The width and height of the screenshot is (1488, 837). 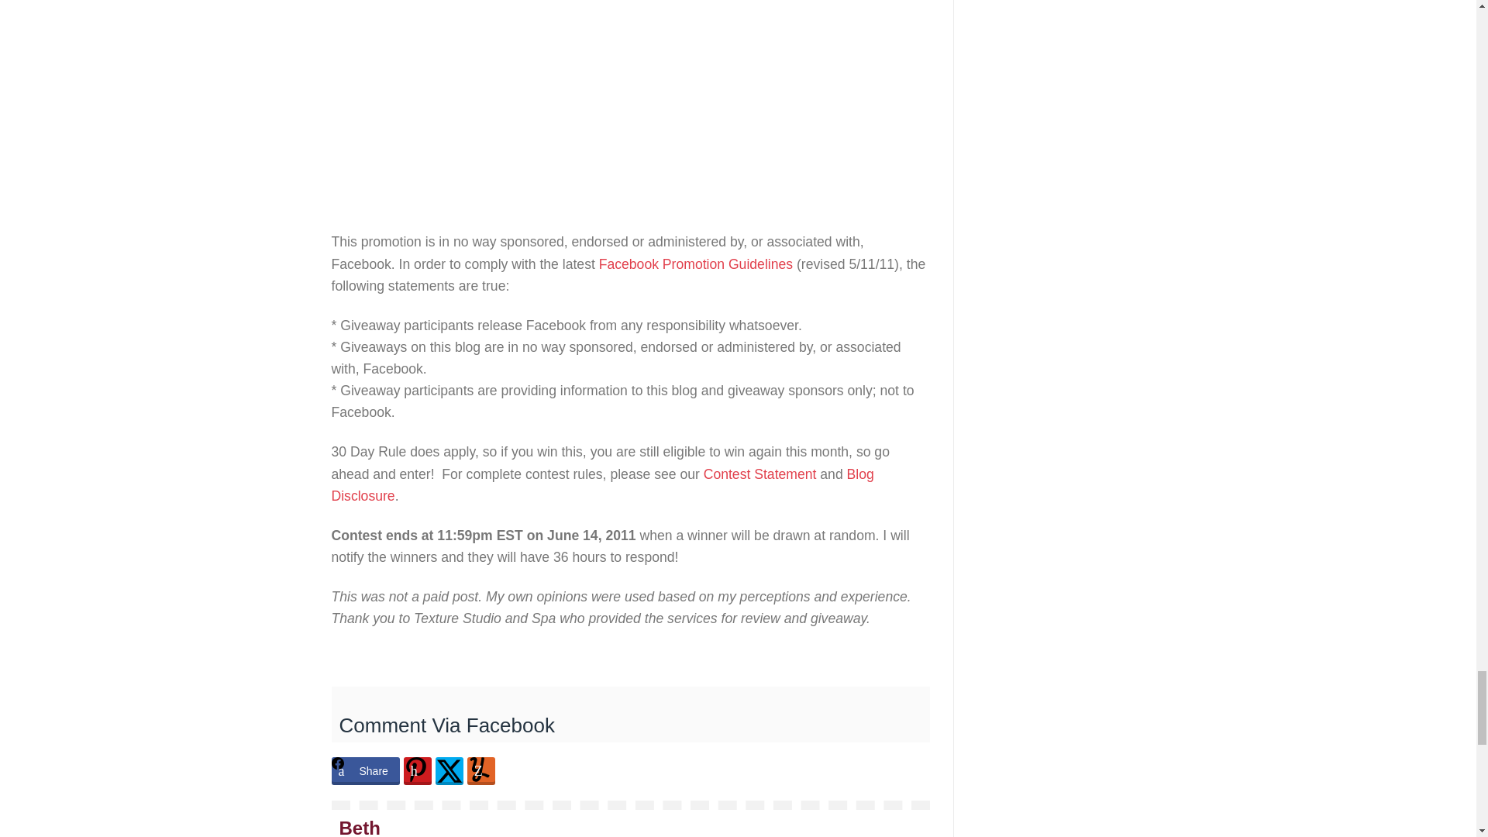 What do you see at coordinates (480, 771) in the screenshot?
I see `Share on -` at bounding box center [480, 771].